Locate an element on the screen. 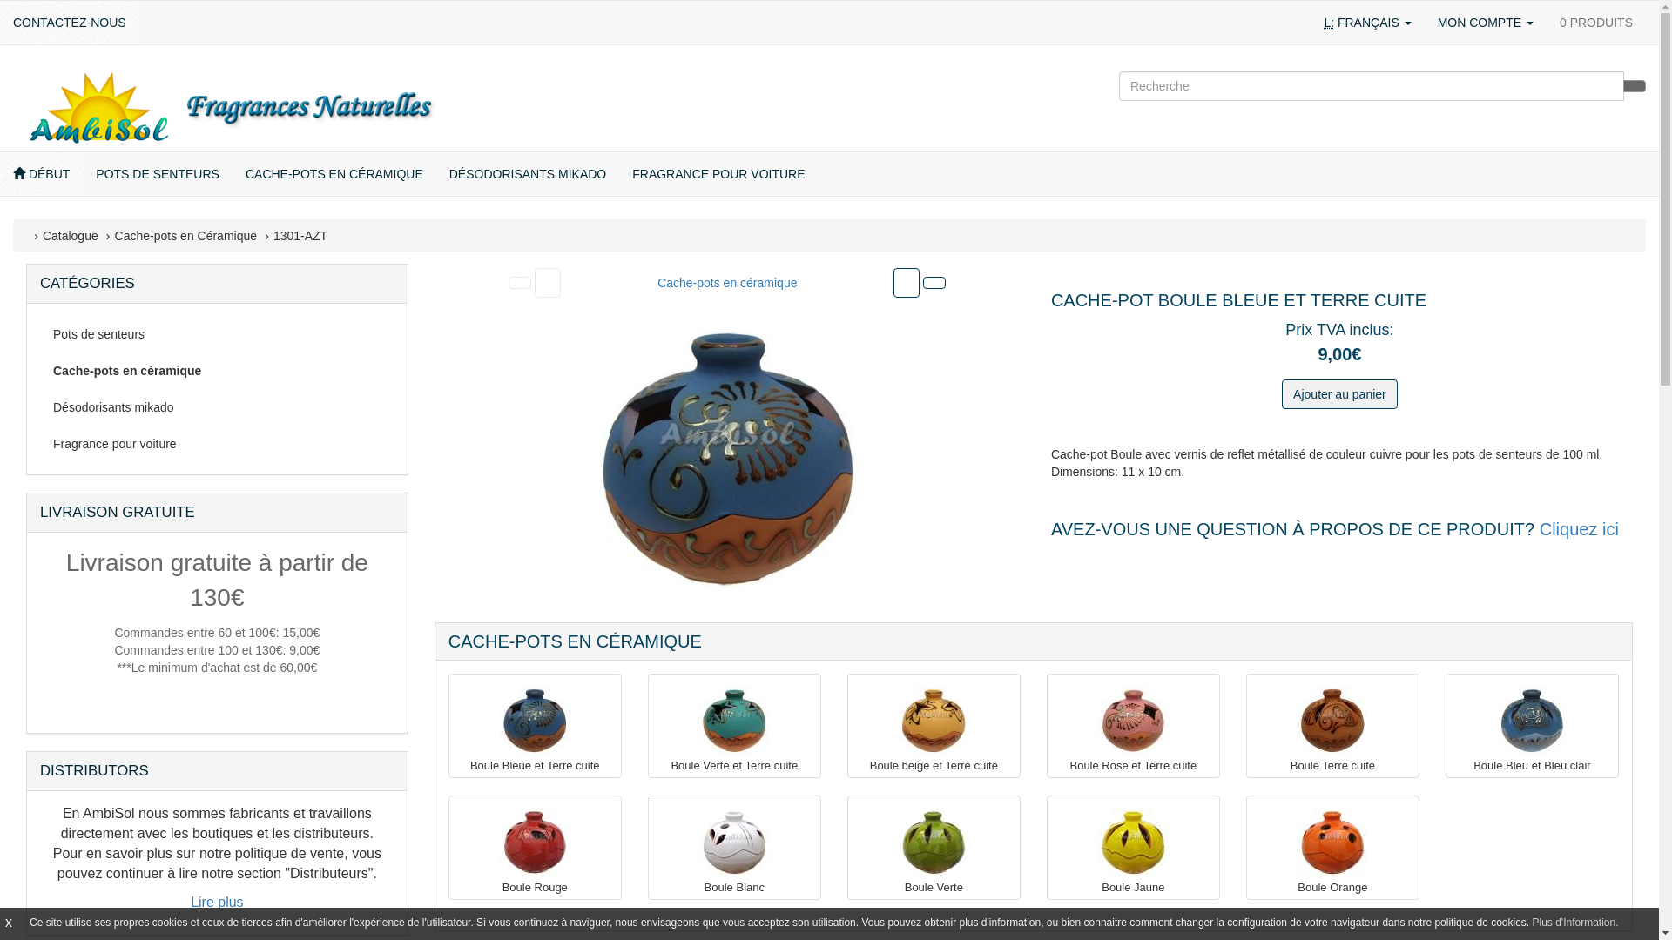 Image resolution: width=1672 pixels, height=940 pixels. 1301-AZT is located at coordinates (300, 236).